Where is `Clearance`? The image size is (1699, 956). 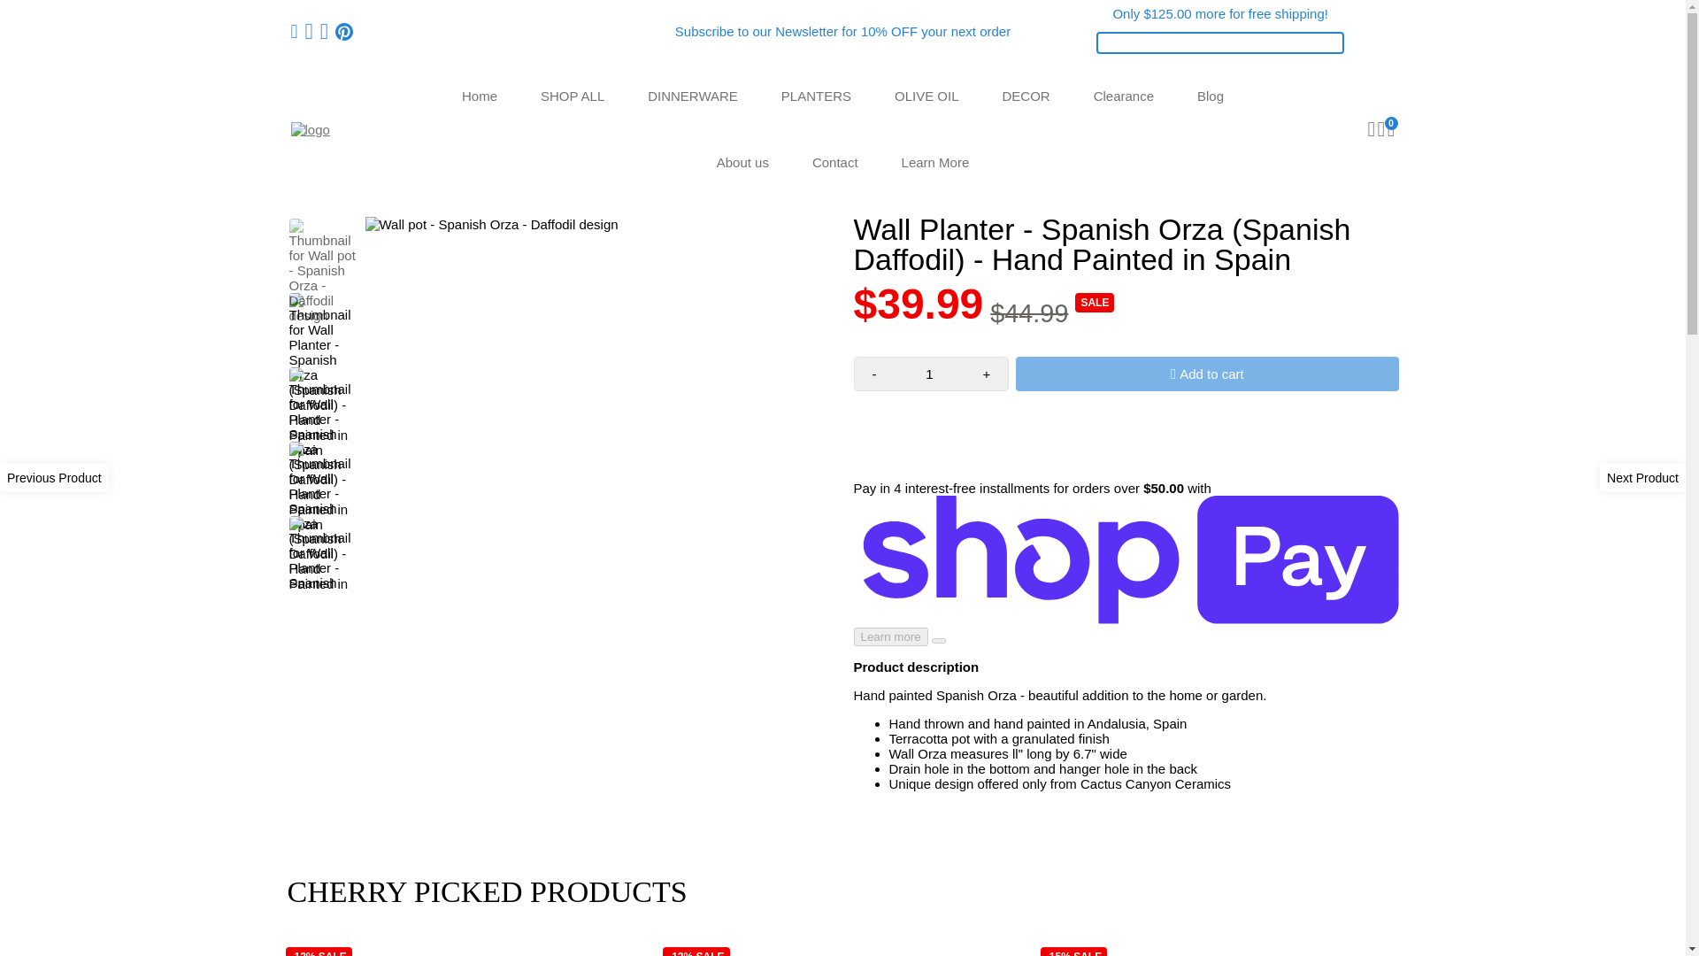 Clearance is located at coordinates (1124, 96).